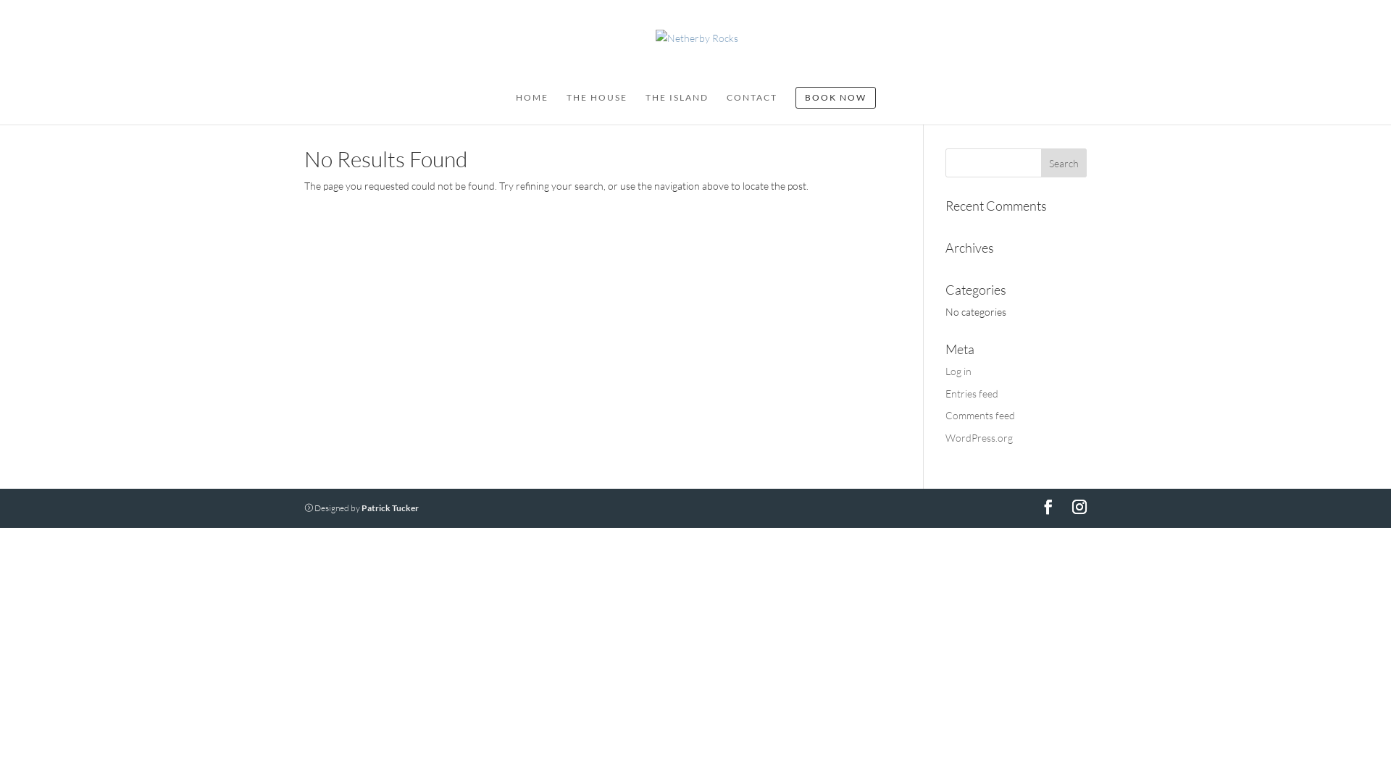 This screenshot has height=782, width=1391. What do you see at coordinates (751, 106) in the screenshot?
I see `CONTACT` at bounding box center [751, 106].